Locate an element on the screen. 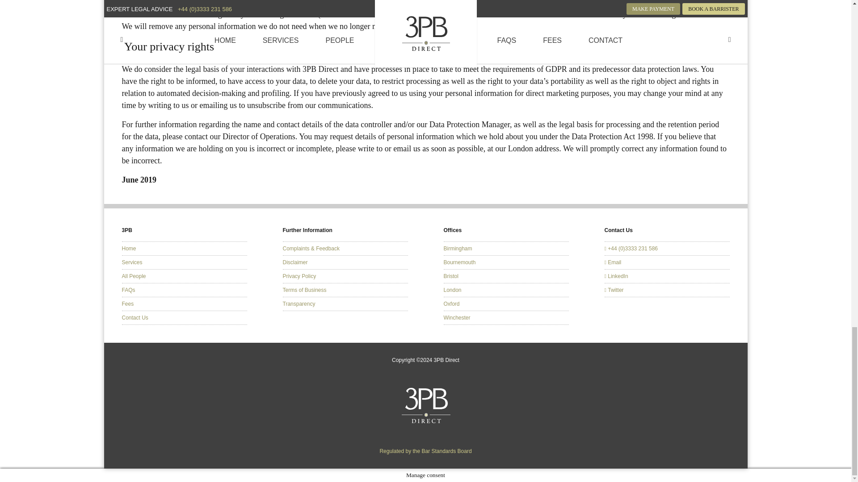 Image resolution: width=858 pixels, height=482 pixels. Transparency is located at coordinates (299, 303).